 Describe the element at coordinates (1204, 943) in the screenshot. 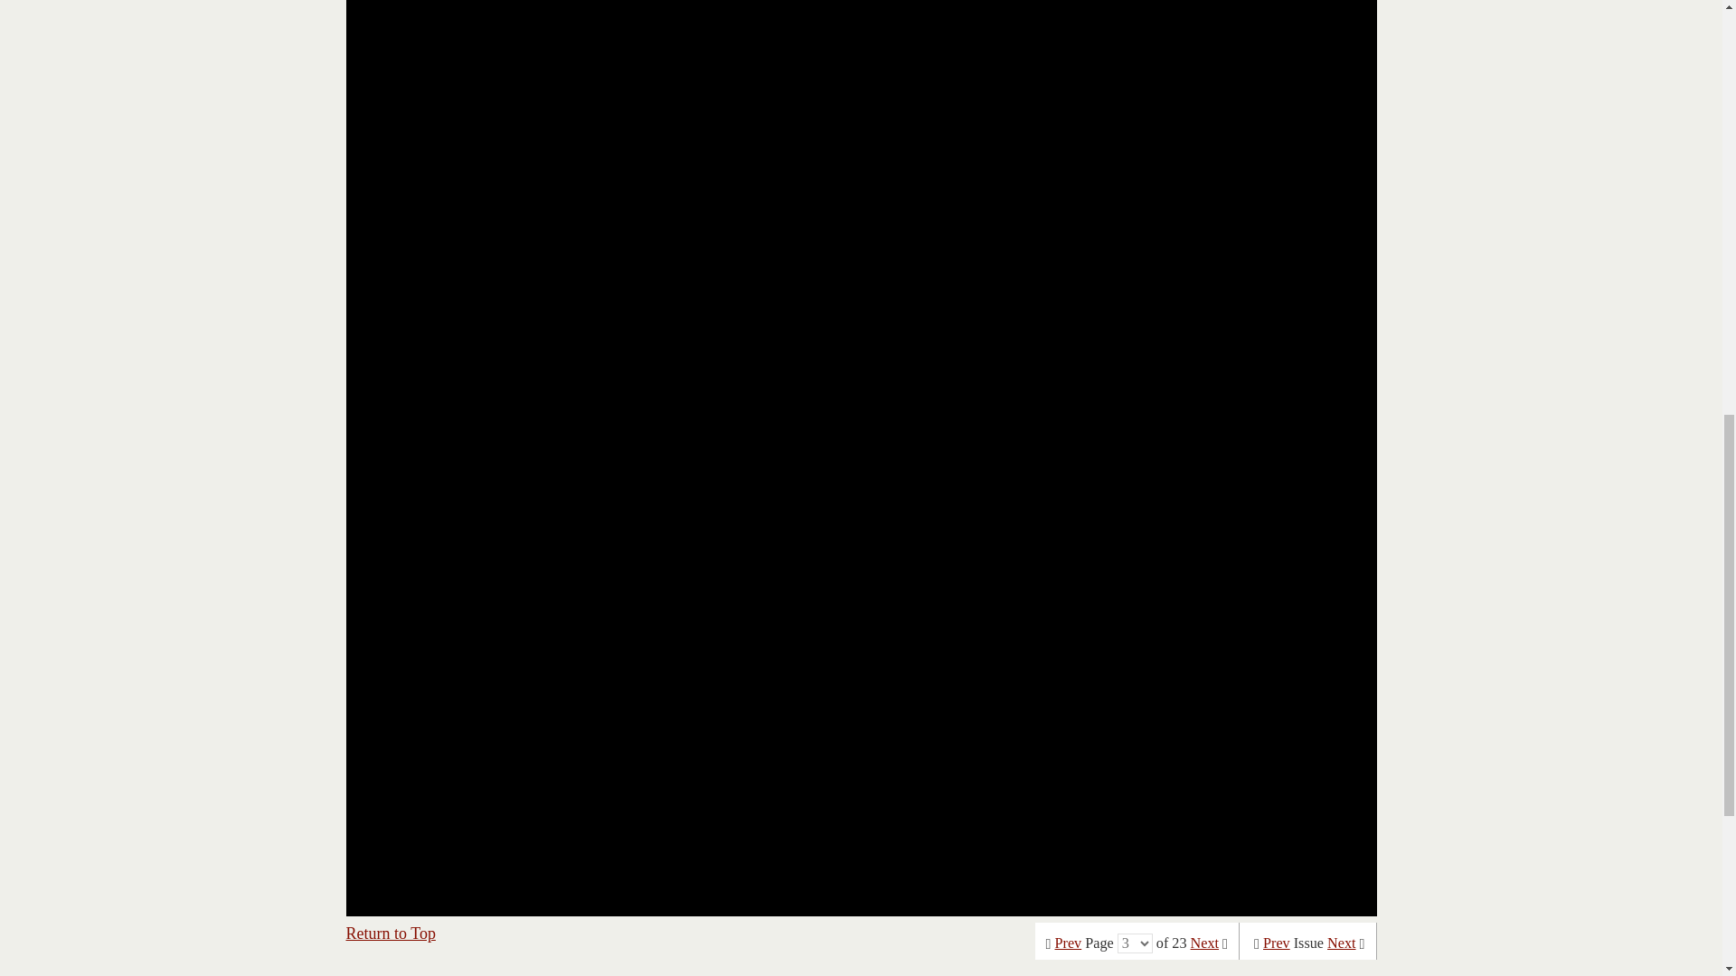

I see `Next` at that location.